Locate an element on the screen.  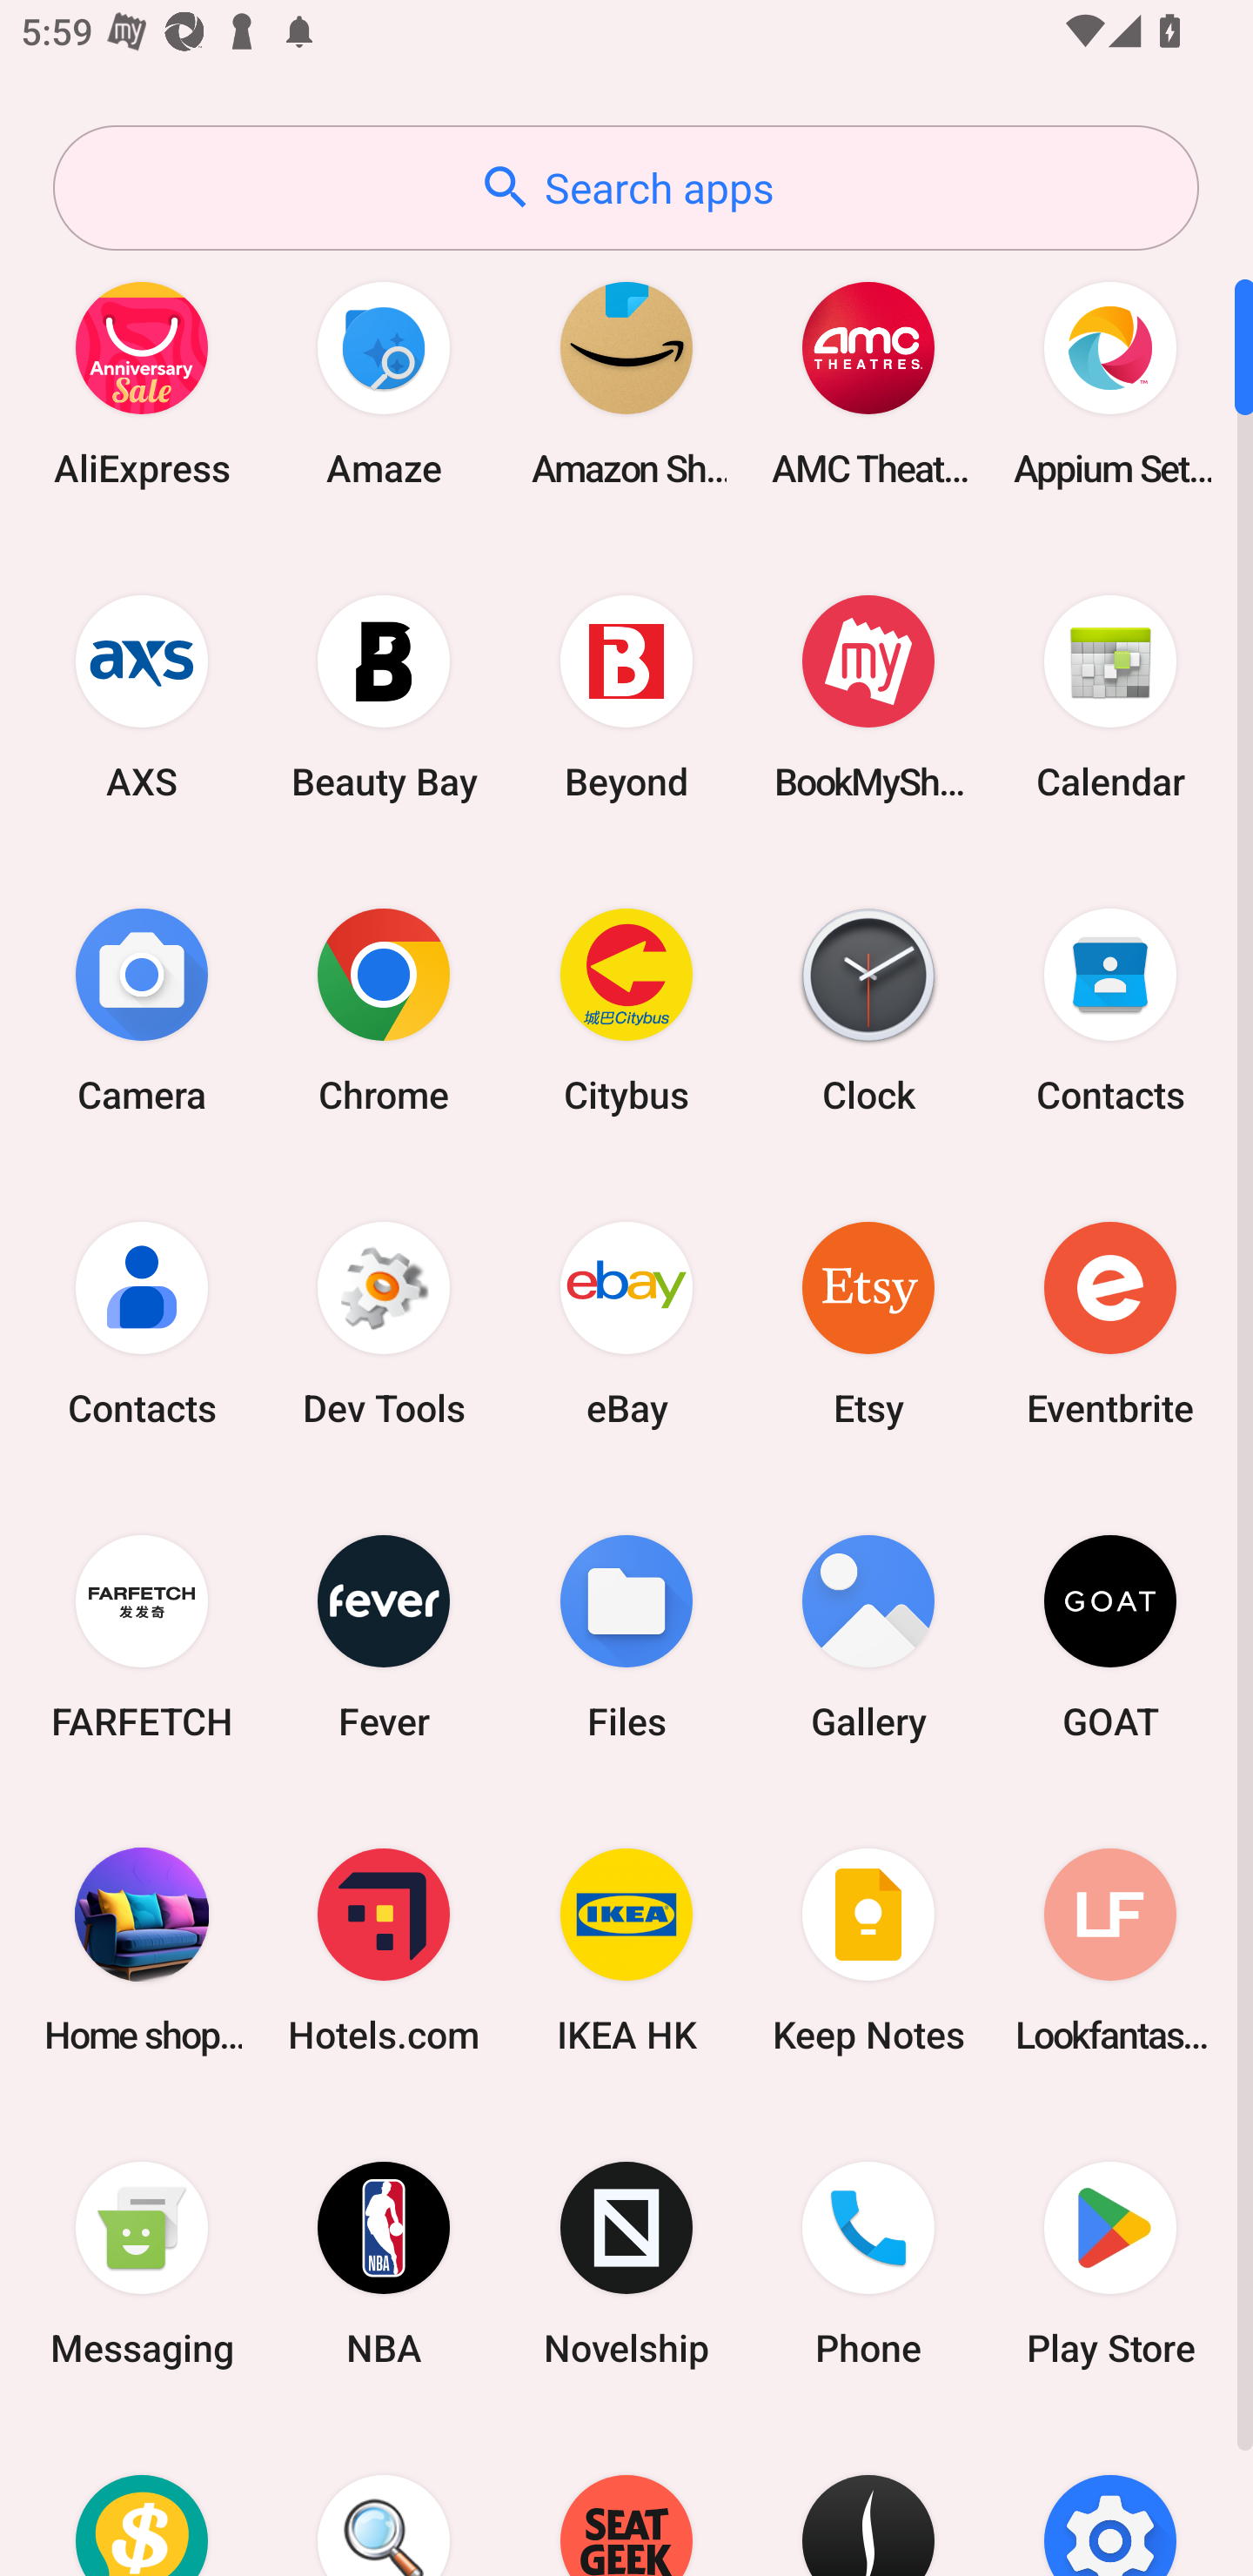
Home shopping is located at coordinates (142, 1949).